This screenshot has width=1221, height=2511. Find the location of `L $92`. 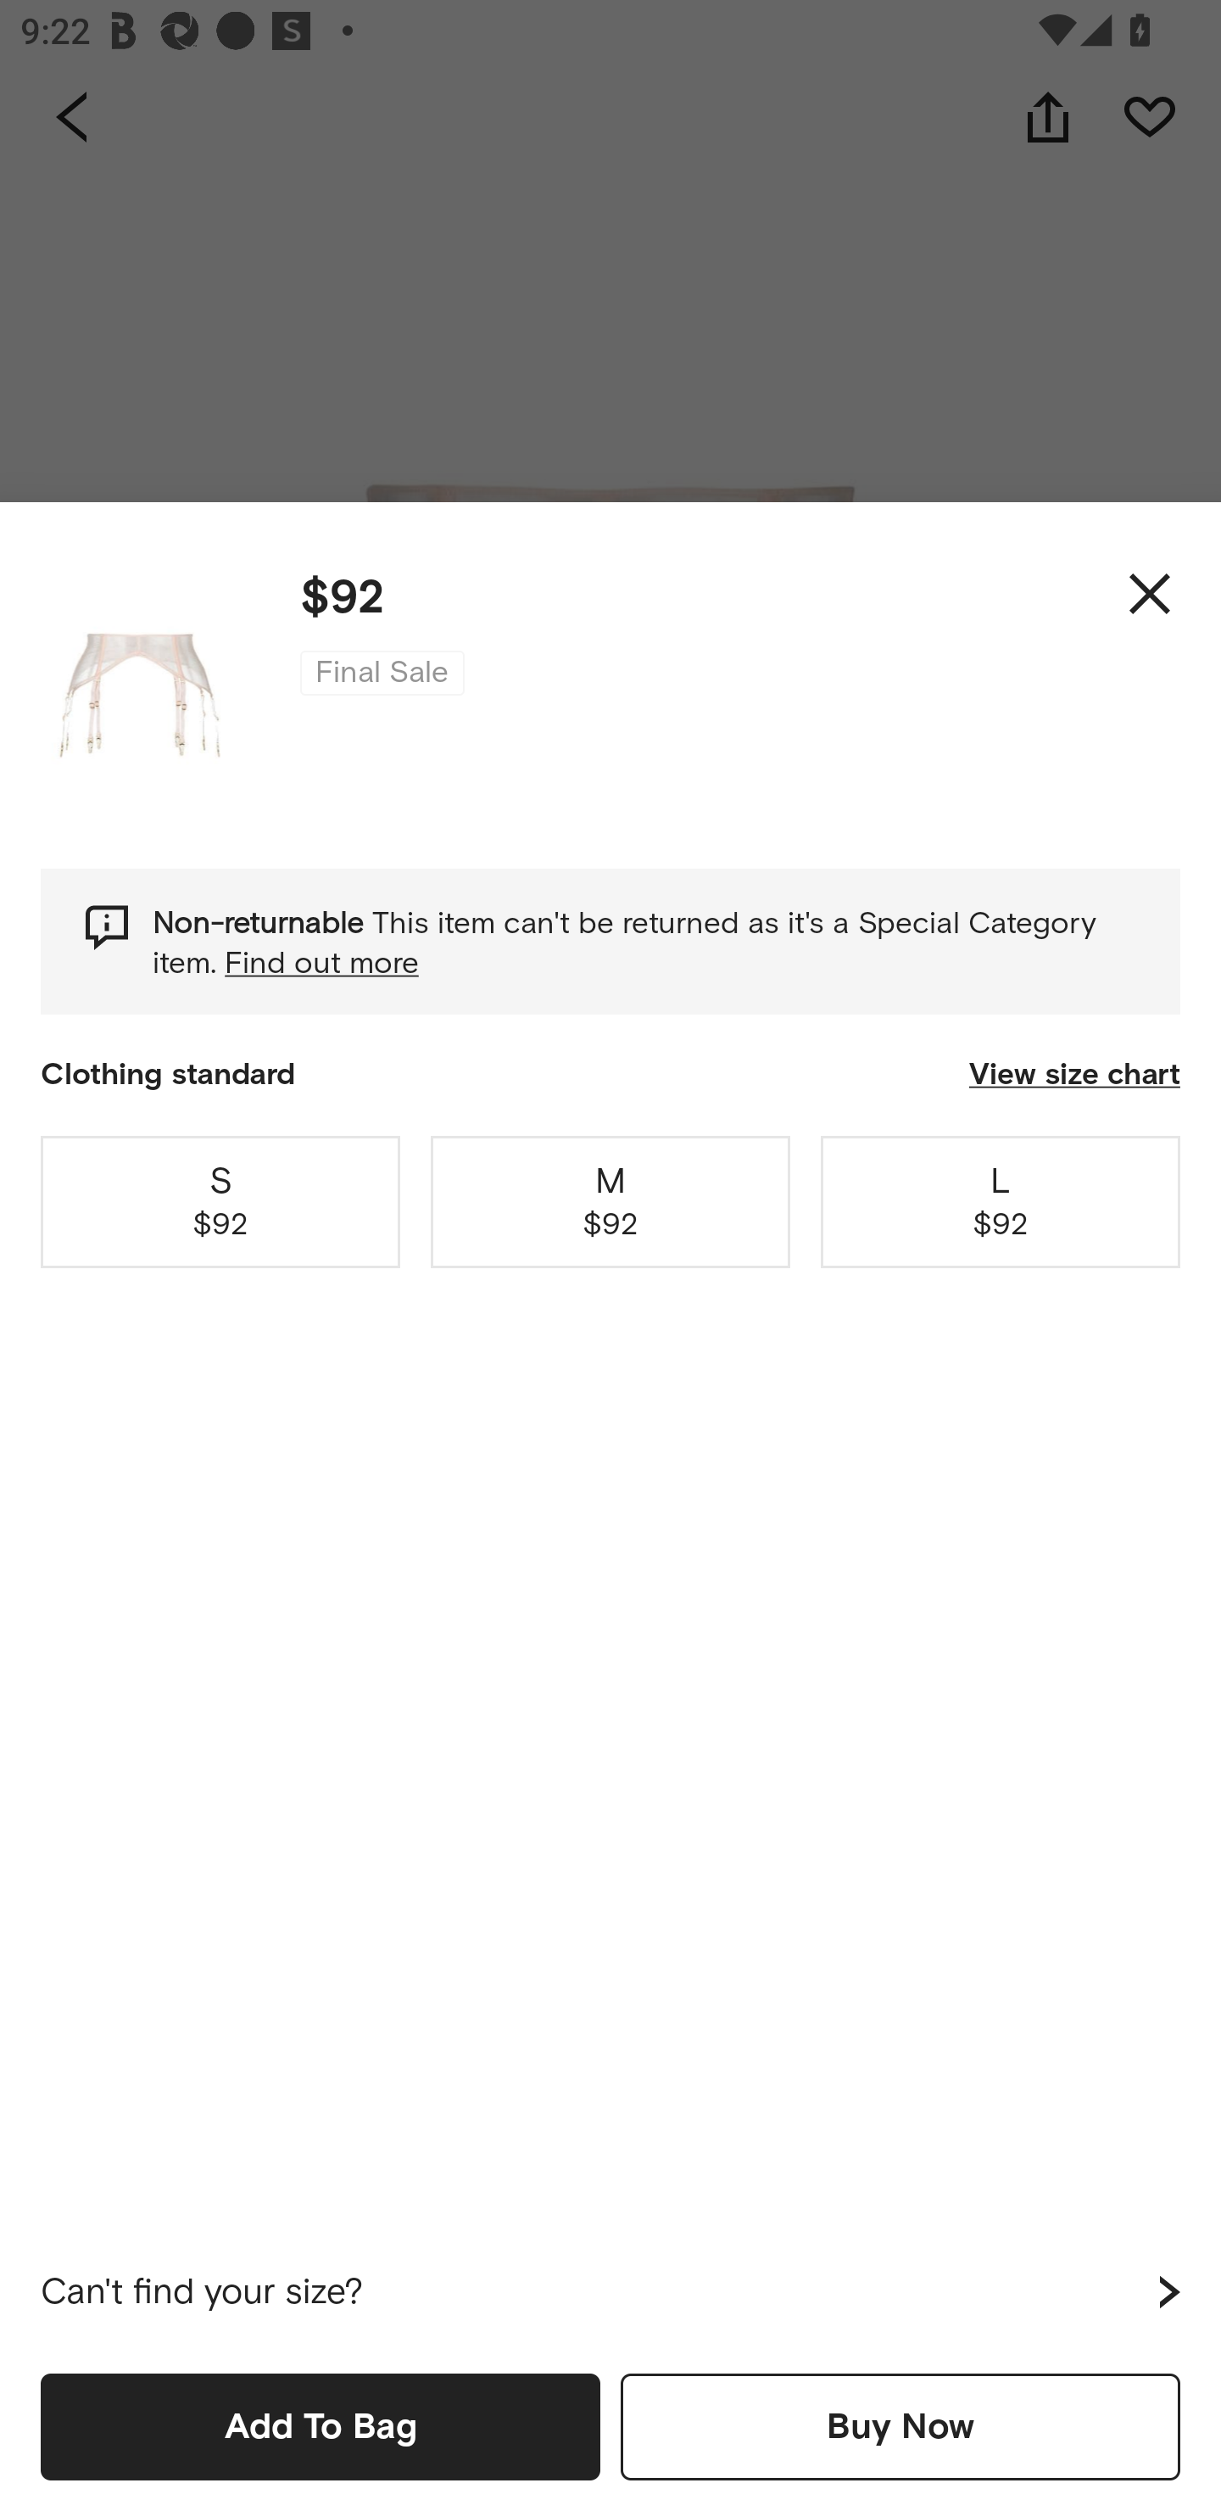

L $92 is located at coordinates (1001, 1201).